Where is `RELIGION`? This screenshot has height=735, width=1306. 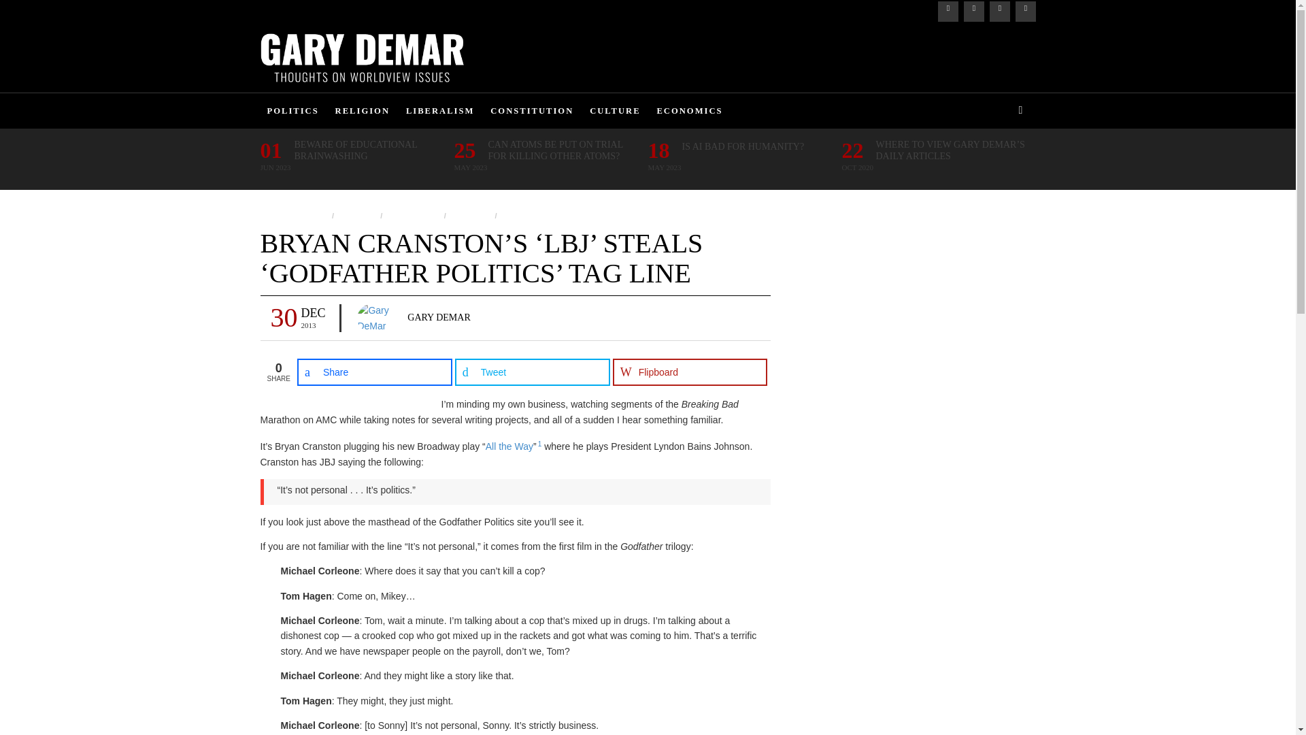
RELIGION is located at coordinates (520, 216).